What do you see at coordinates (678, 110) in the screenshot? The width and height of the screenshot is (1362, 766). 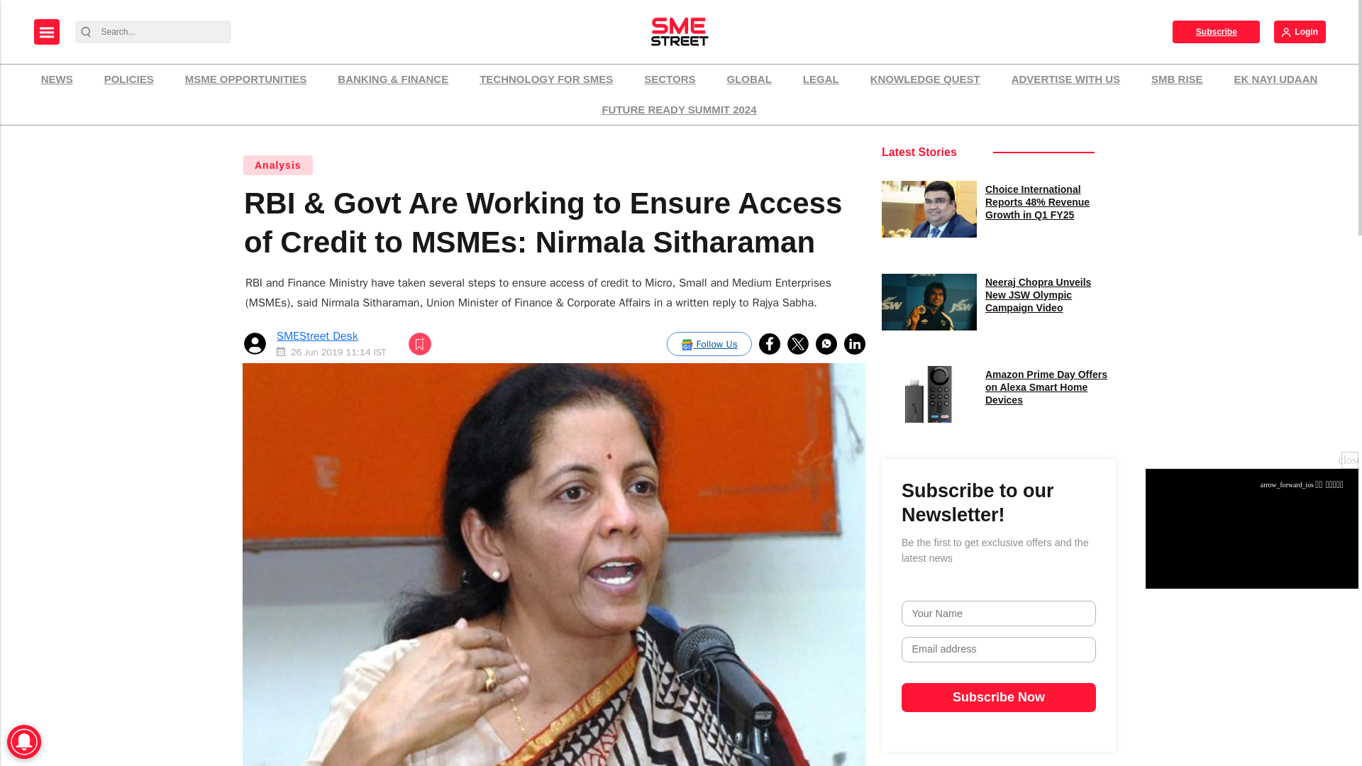 I see `FUTURE READY SUMMIT 2024` at bounding box center [678, 110].